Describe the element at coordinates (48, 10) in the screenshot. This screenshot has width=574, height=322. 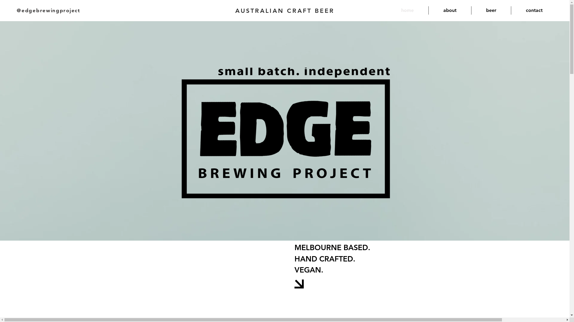
I see `@edgebrewingproject` at that location.